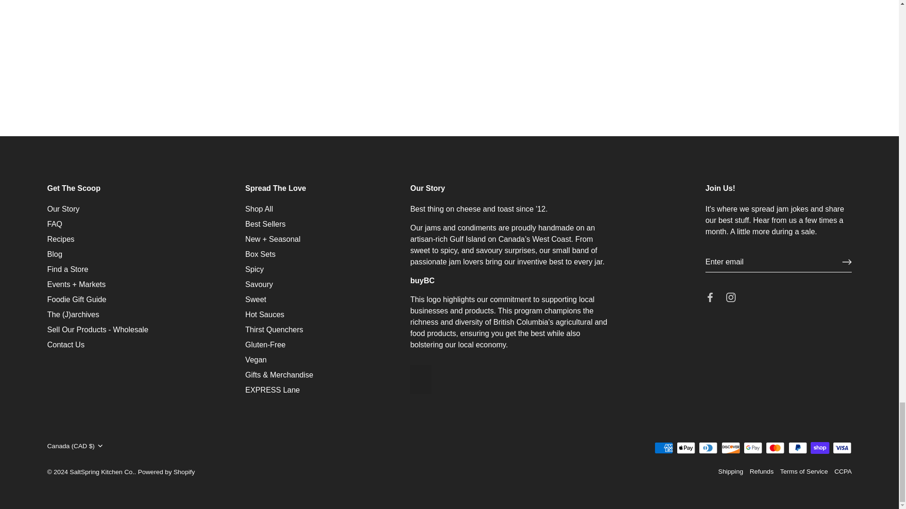 This screenshot has width=906, height=509. What do you see at coordinates (730, 448) in the screenshot?
I see `Discover` at bounding box center [730, 448].